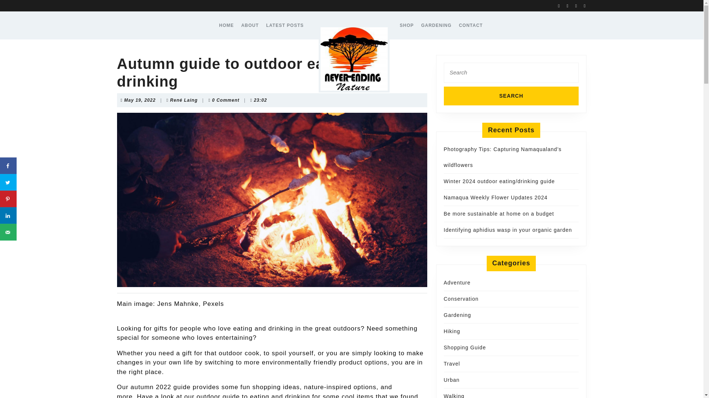  I want to click on Save to Pinterest, so click(511, 96).